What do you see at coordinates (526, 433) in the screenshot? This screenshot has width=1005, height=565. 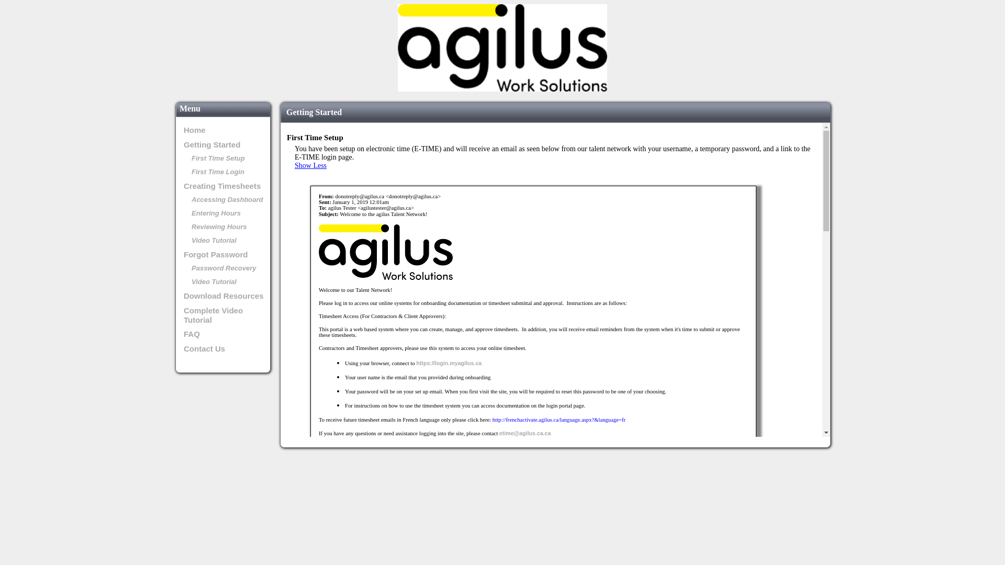 I see `etime@agilus.ca.ca` at bounding box center [526, 433].